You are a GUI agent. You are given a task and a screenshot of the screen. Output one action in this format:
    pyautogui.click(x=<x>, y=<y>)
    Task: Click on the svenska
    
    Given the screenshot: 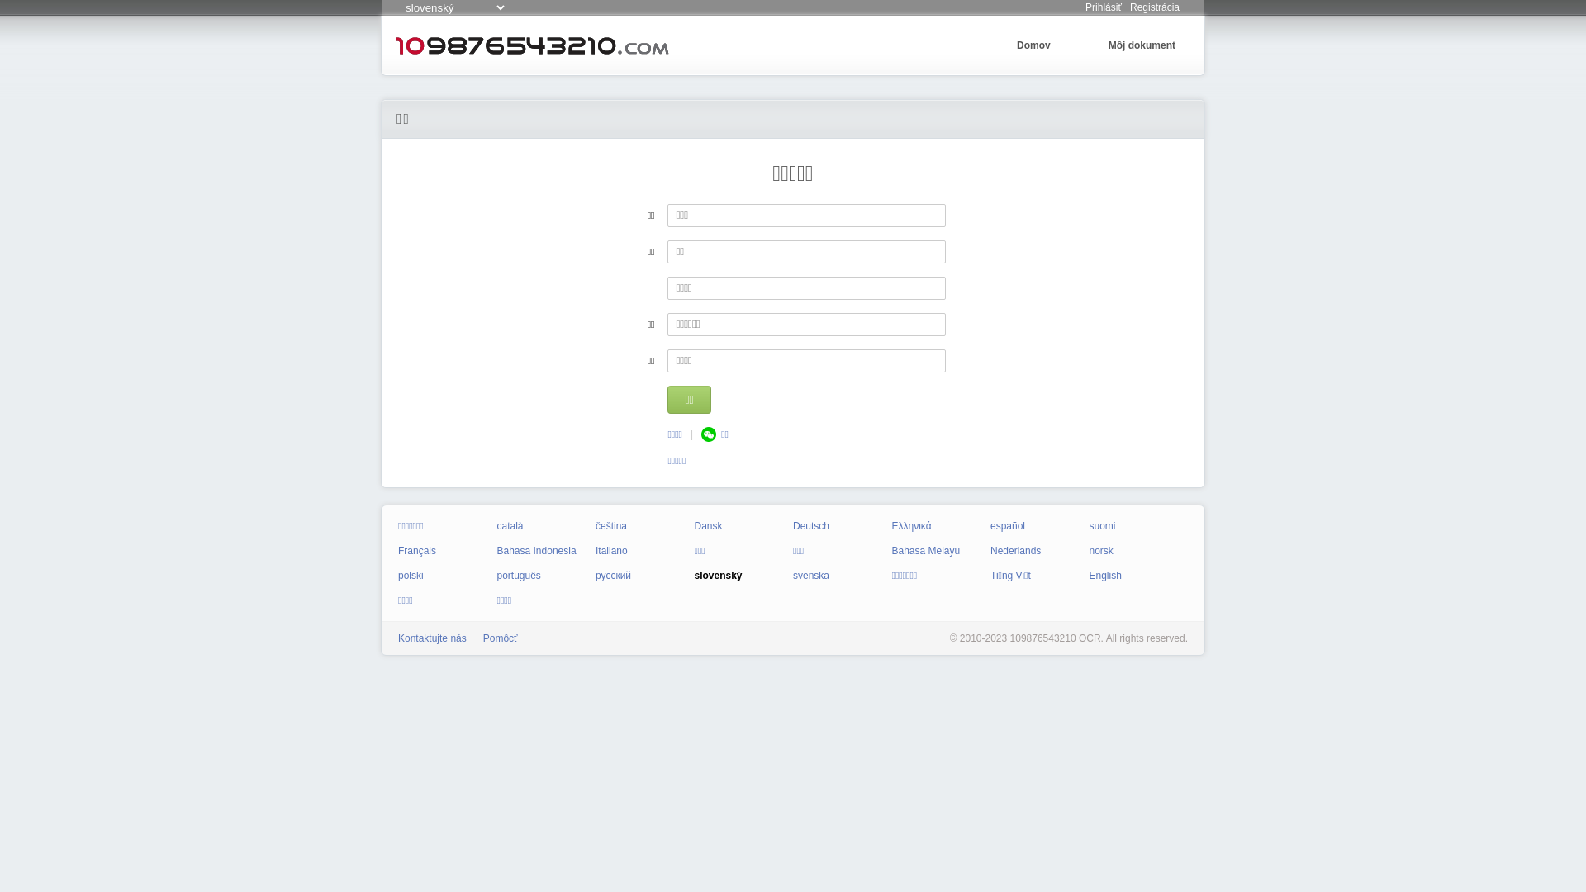 What is the action you would take?
    pyautogui.click(x=811, y=576)
    